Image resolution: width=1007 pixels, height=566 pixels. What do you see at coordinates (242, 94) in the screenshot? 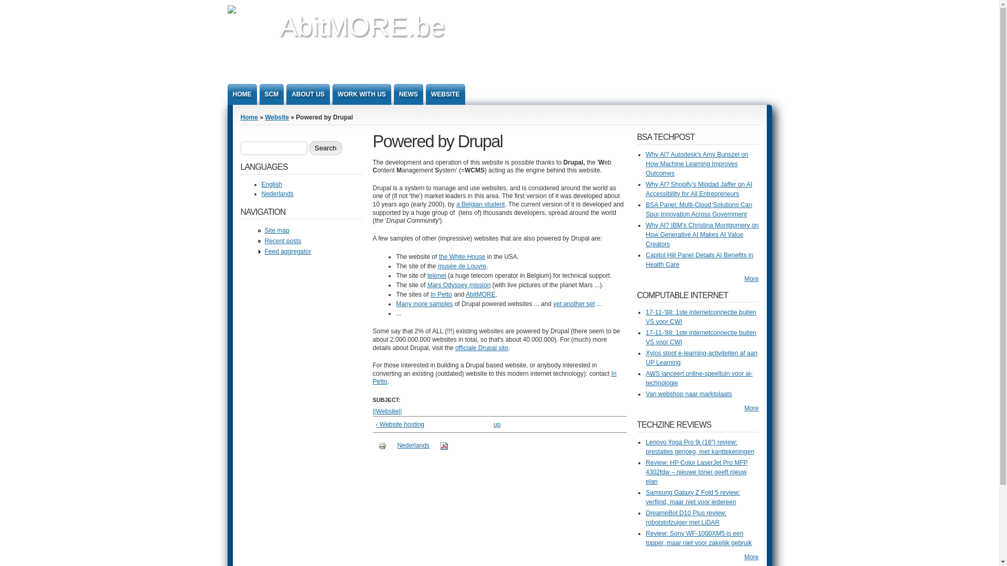
I see `HOME` at bounding box center [242, 94].